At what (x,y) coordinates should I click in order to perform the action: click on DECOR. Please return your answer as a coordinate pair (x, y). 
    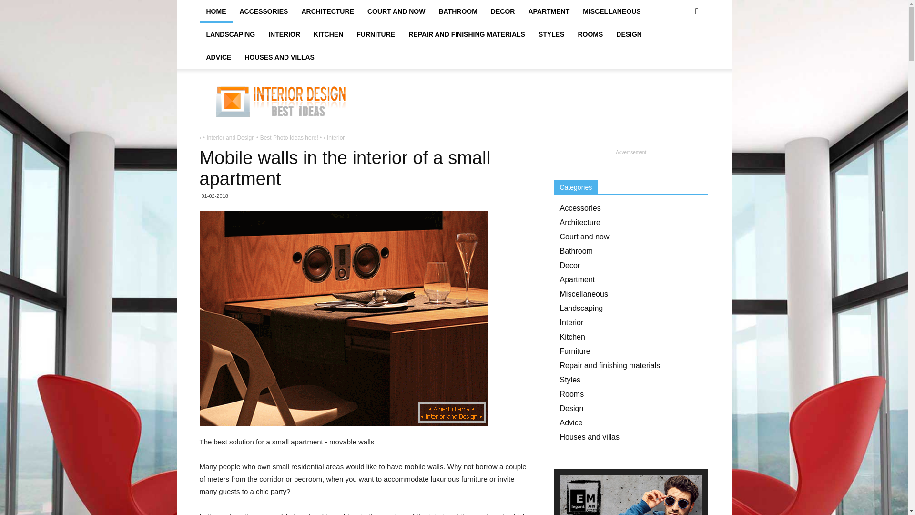
    Looking at the image, I should click on (502, 11).